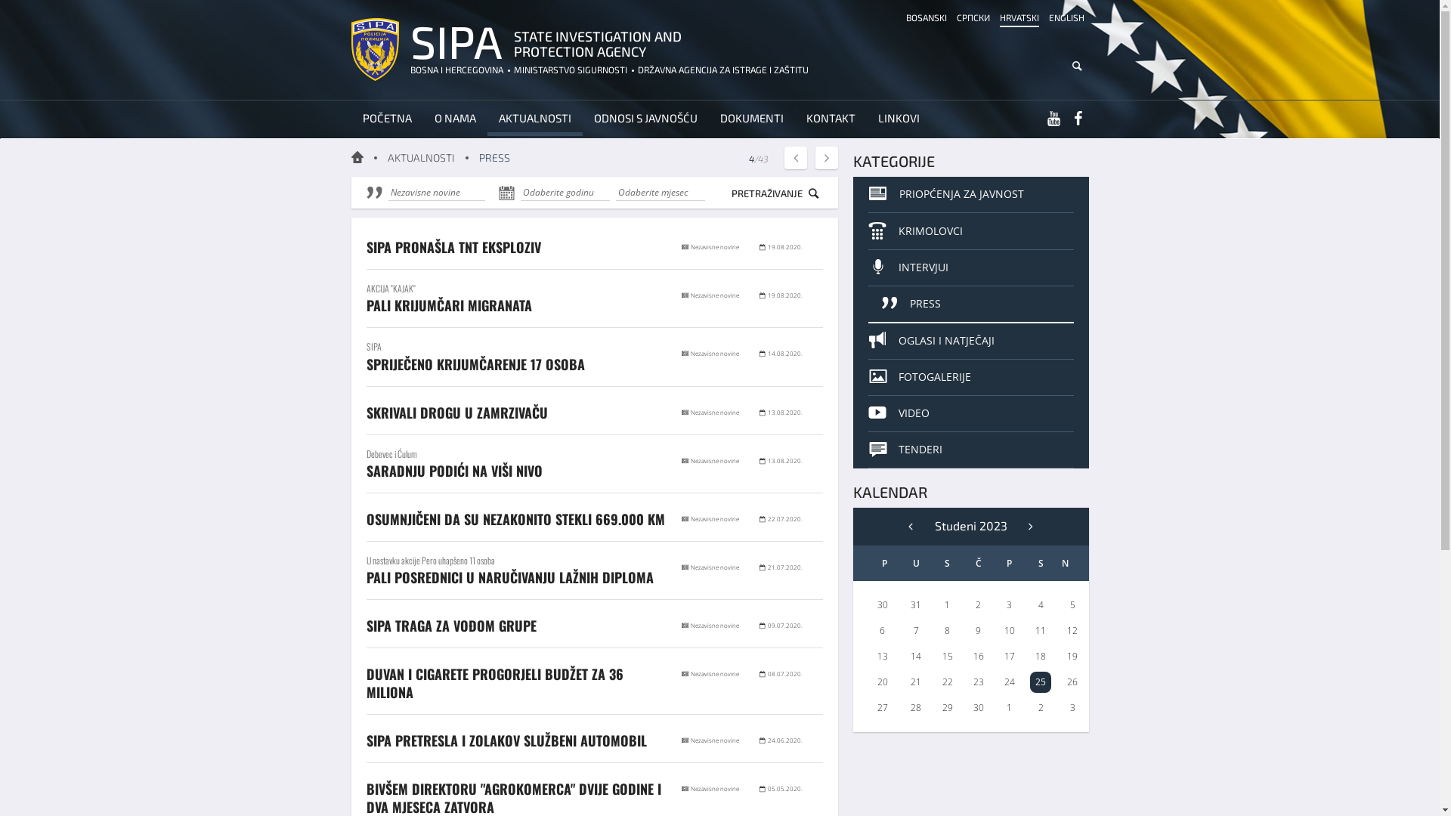 Image resolution: width=1451 pixels, height=816 pixels. I want to click on Nezavisne novine, so click(715, 413).